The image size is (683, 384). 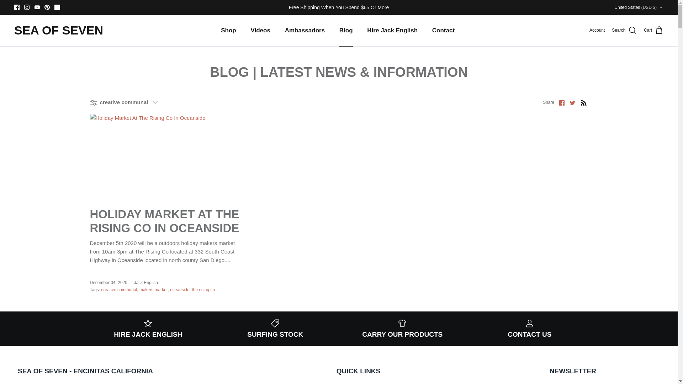 What do you see at coordinates (37, 7) in the screenshot?
I see `Youtube` at bounding box center [37, 7].